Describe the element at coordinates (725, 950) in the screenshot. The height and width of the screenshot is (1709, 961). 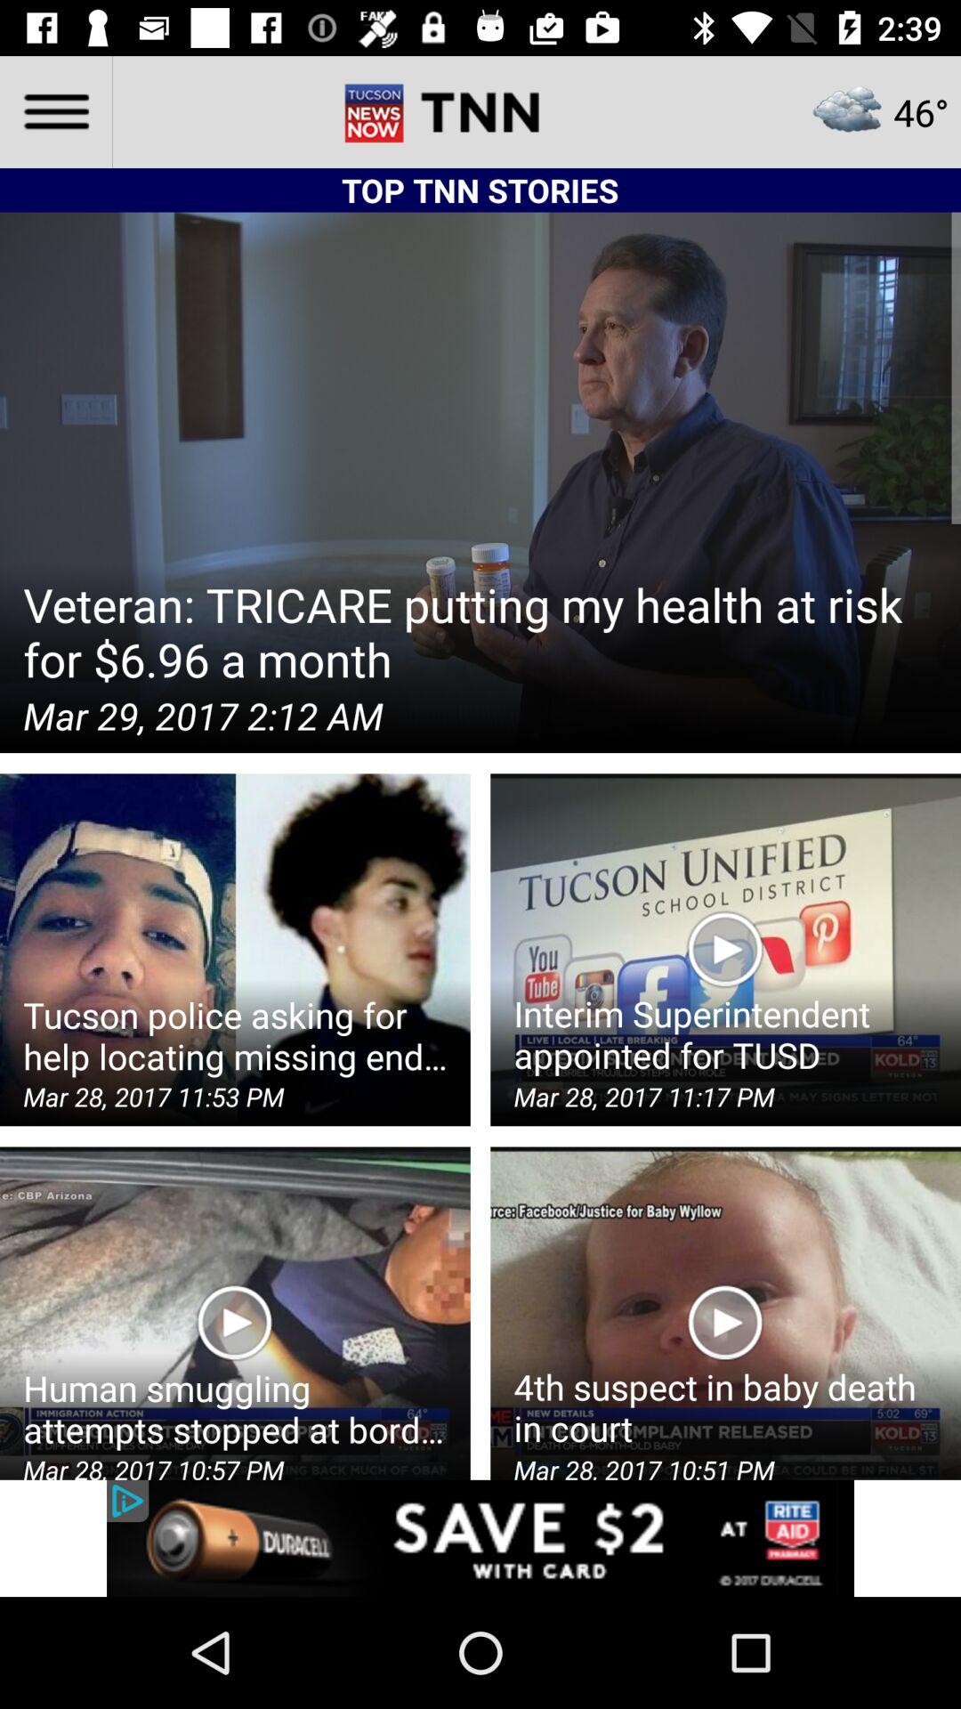
I see `click on second video in second row from right side` at that location.